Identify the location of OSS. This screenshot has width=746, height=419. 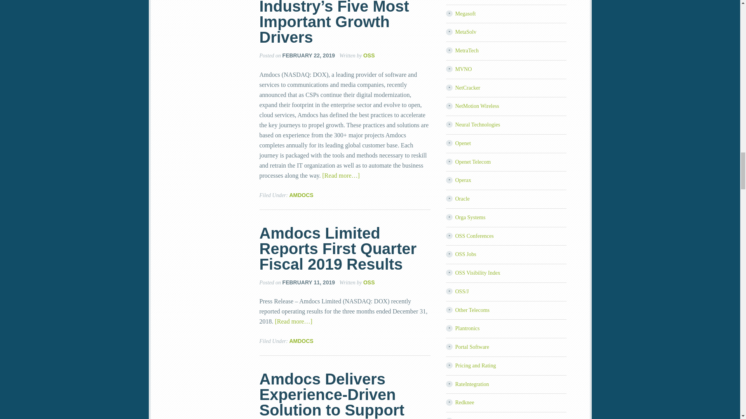
(369, 282).